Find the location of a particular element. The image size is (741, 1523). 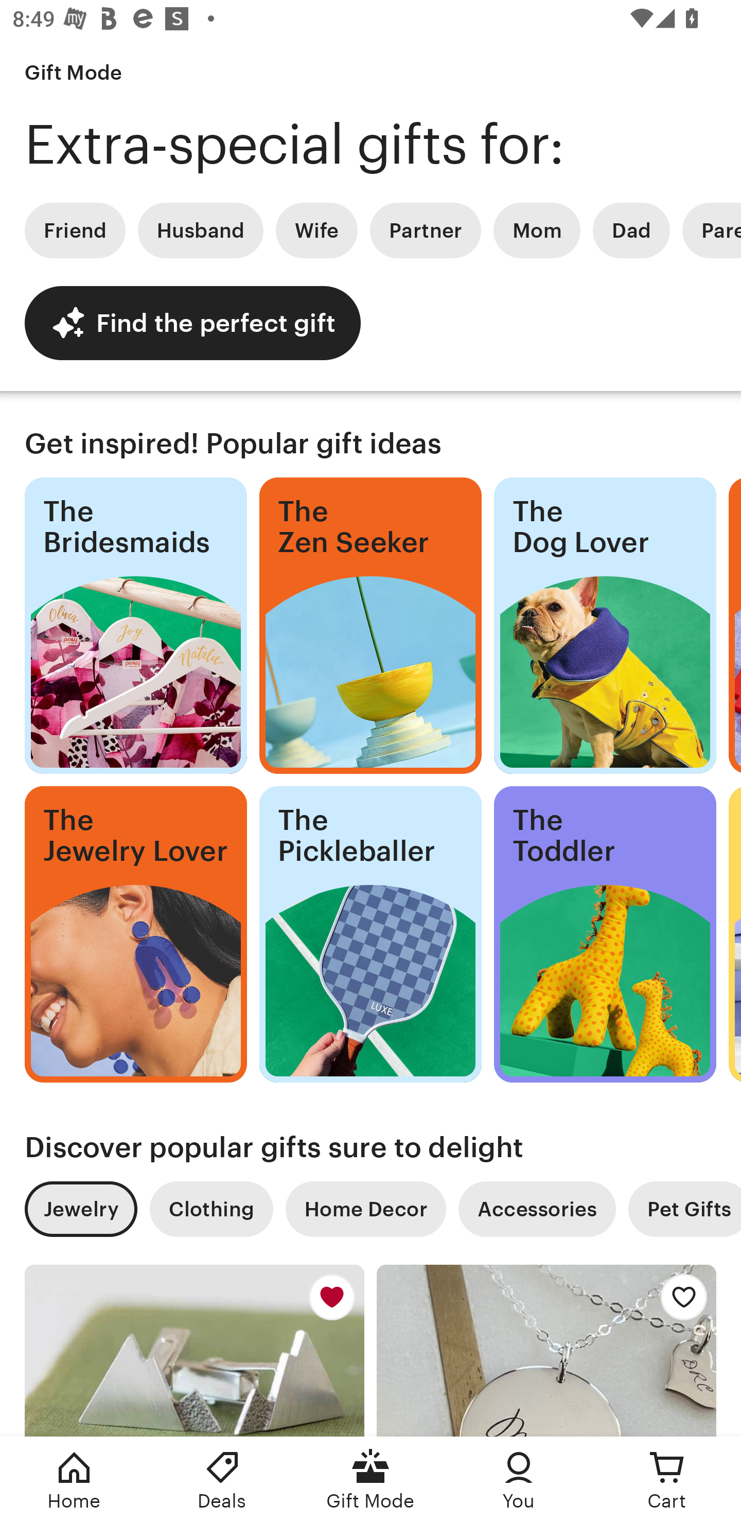

The Dog Lover is located at coordinates (605, 626).